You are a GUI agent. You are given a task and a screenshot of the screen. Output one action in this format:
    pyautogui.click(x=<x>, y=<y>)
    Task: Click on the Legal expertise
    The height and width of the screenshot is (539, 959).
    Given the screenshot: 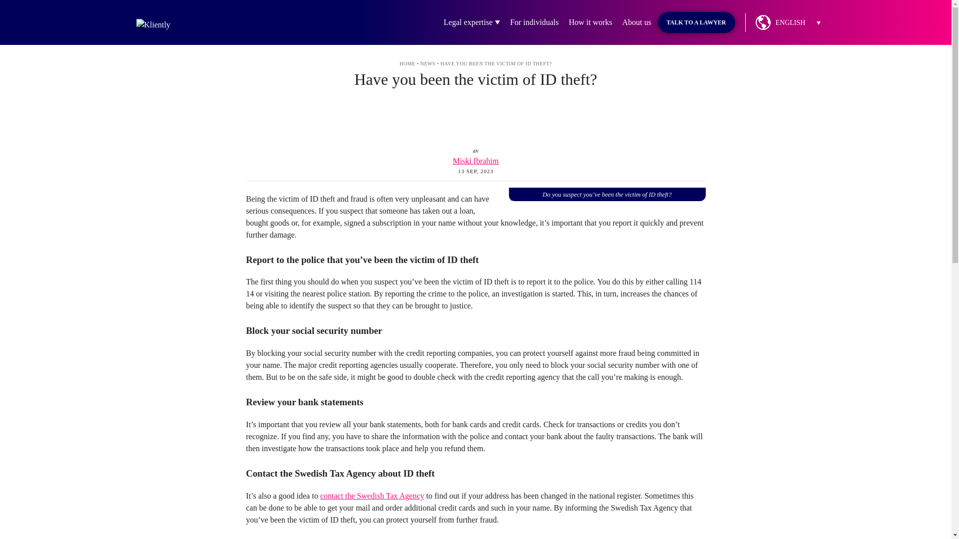 What is the action you would take?
    pyautogui.click(x=468, y=22)
    